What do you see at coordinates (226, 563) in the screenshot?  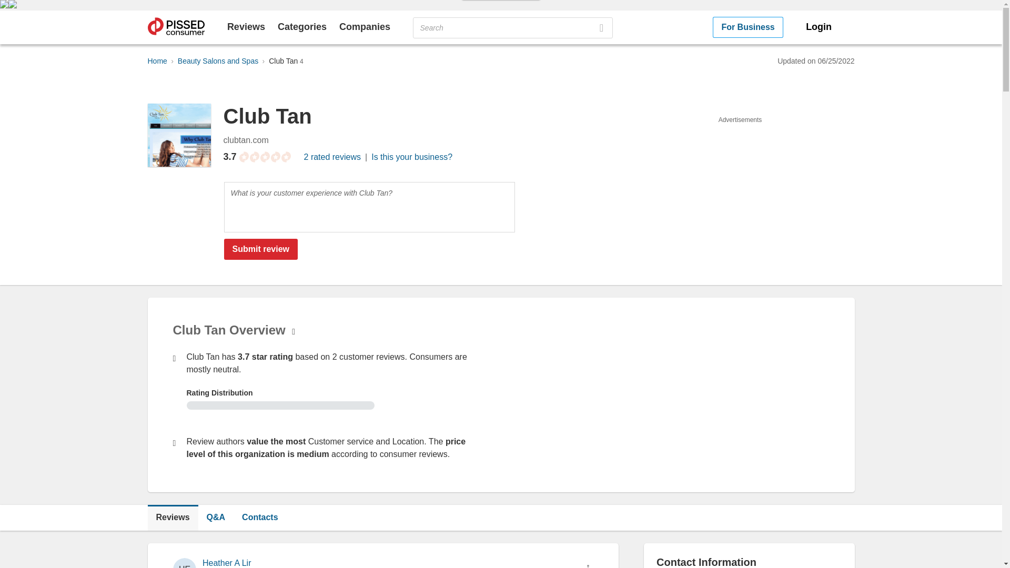 I see `Heather A Lir` at bounding box center [226, 563].